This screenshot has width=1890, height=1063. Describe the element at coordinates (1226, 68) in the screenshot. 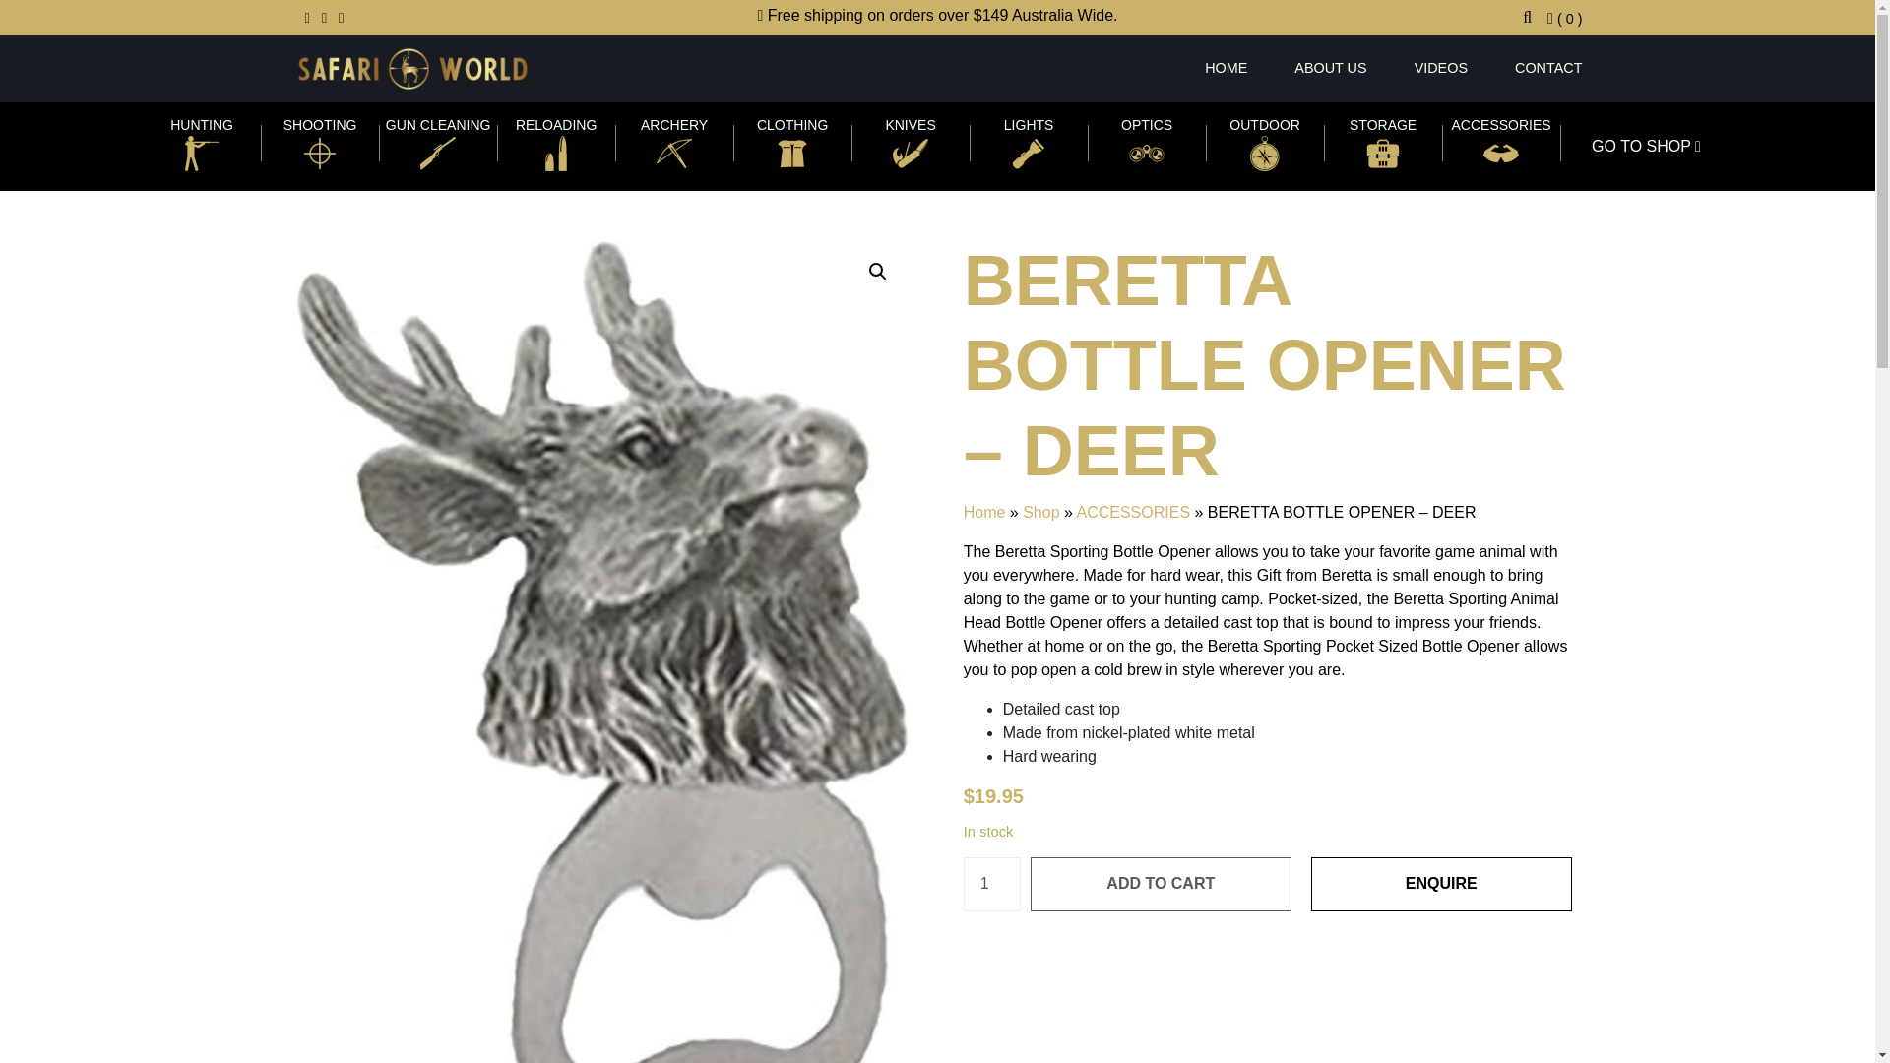

I see `HOME` at that location.